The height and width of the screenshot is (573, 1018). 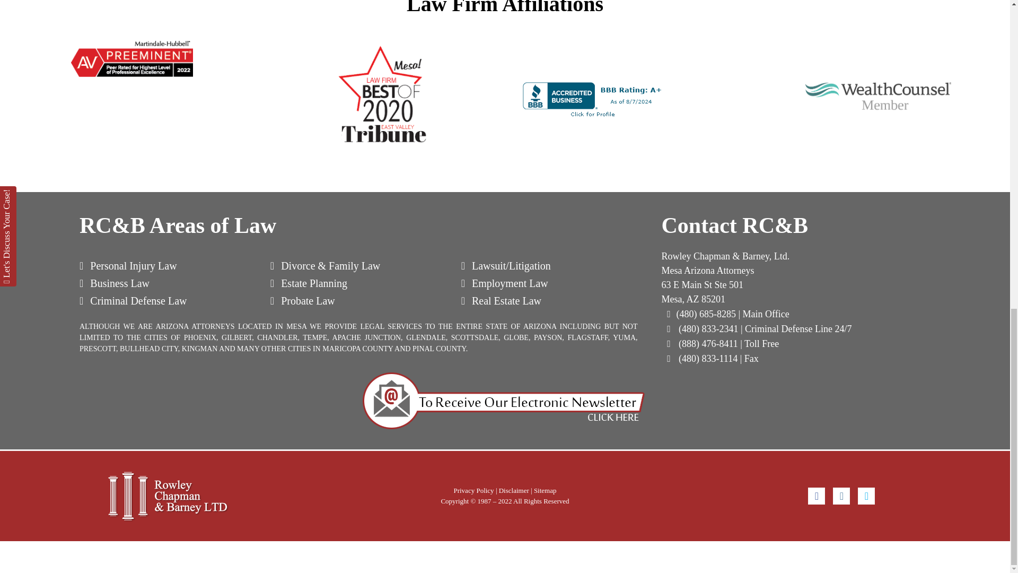 I want to click on law-firm-wealth-counsel, so click(x=878, y=93).